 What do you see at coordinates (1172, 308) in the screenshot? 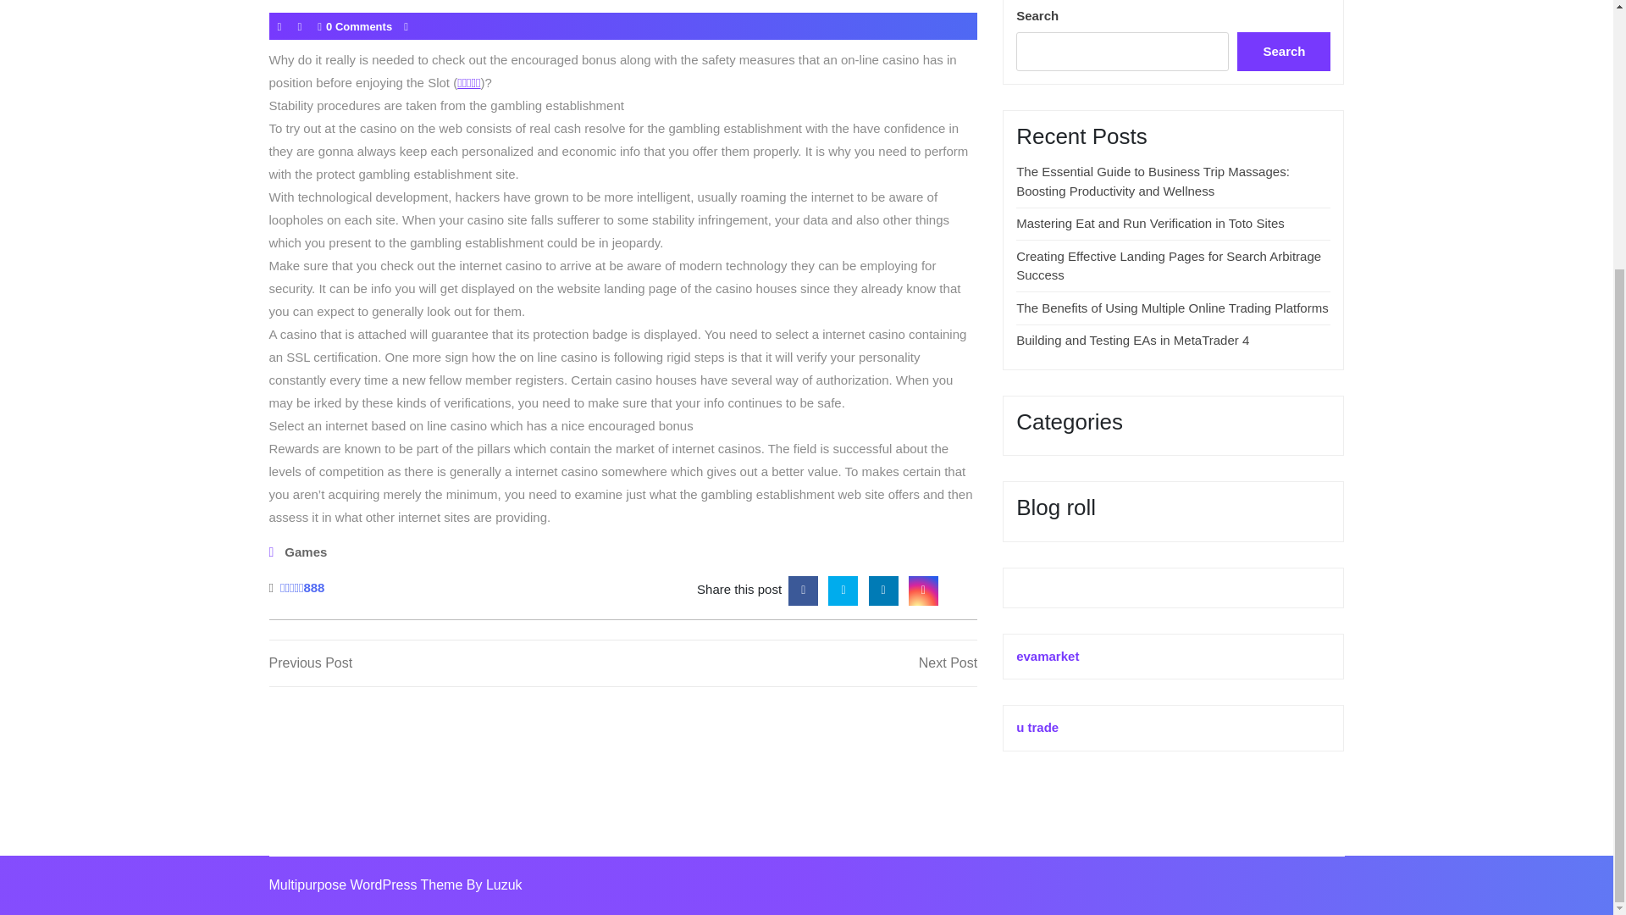
I see `The Benefits of Using Multiple Online Trading Platforms` at bounding box center [1172, 308].